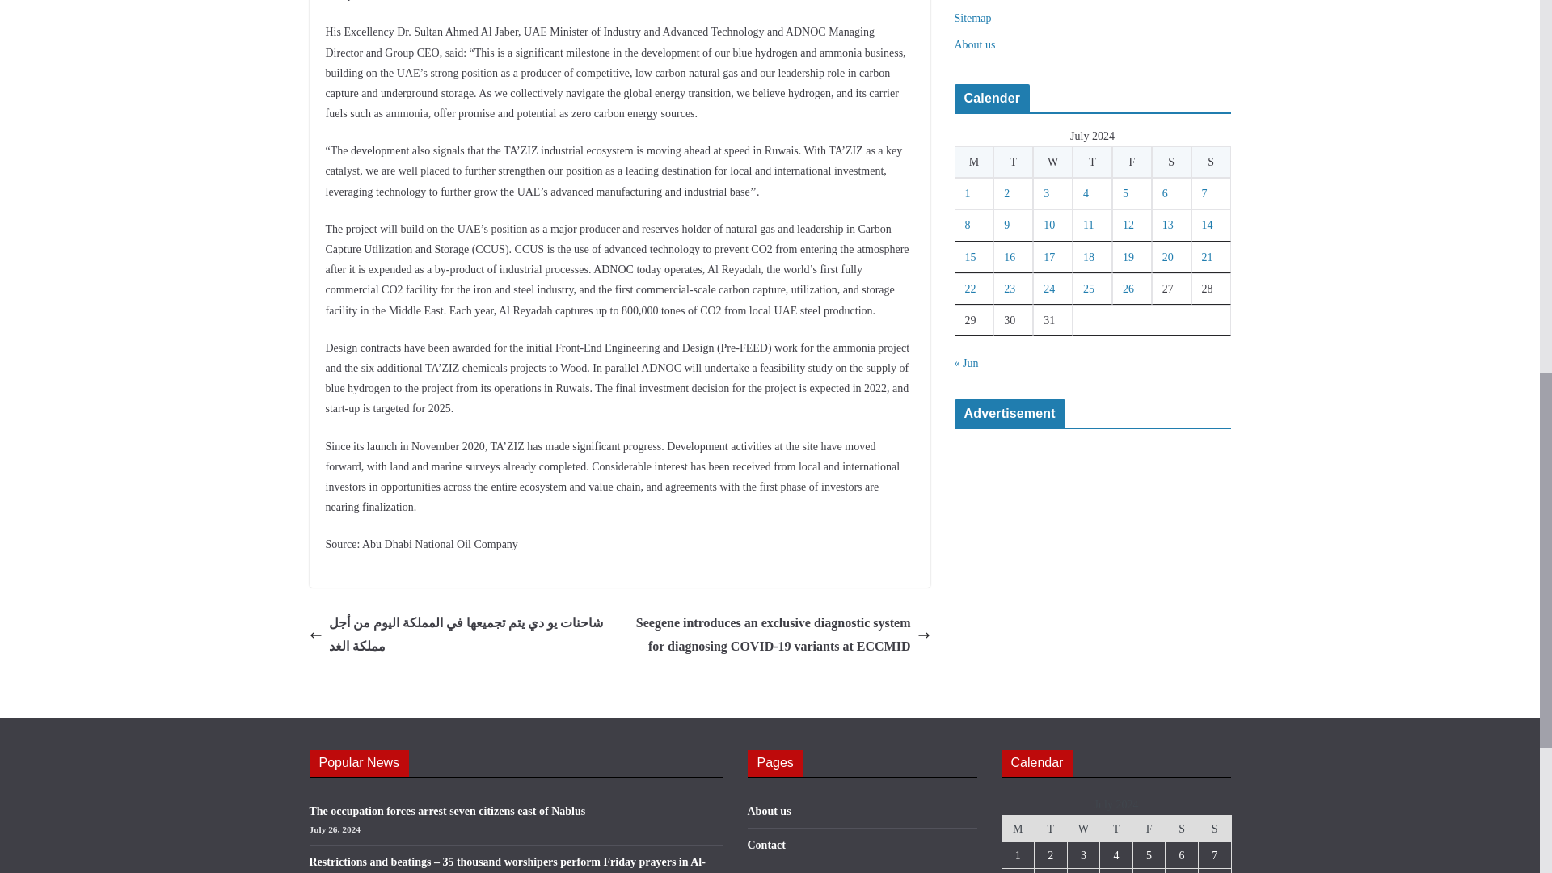 This screenshot has width=1552, height=873. What do you see at coordinates (1013, 162) in the screenshot?
I see `Tuesday` at bounding box center [1013, 162].